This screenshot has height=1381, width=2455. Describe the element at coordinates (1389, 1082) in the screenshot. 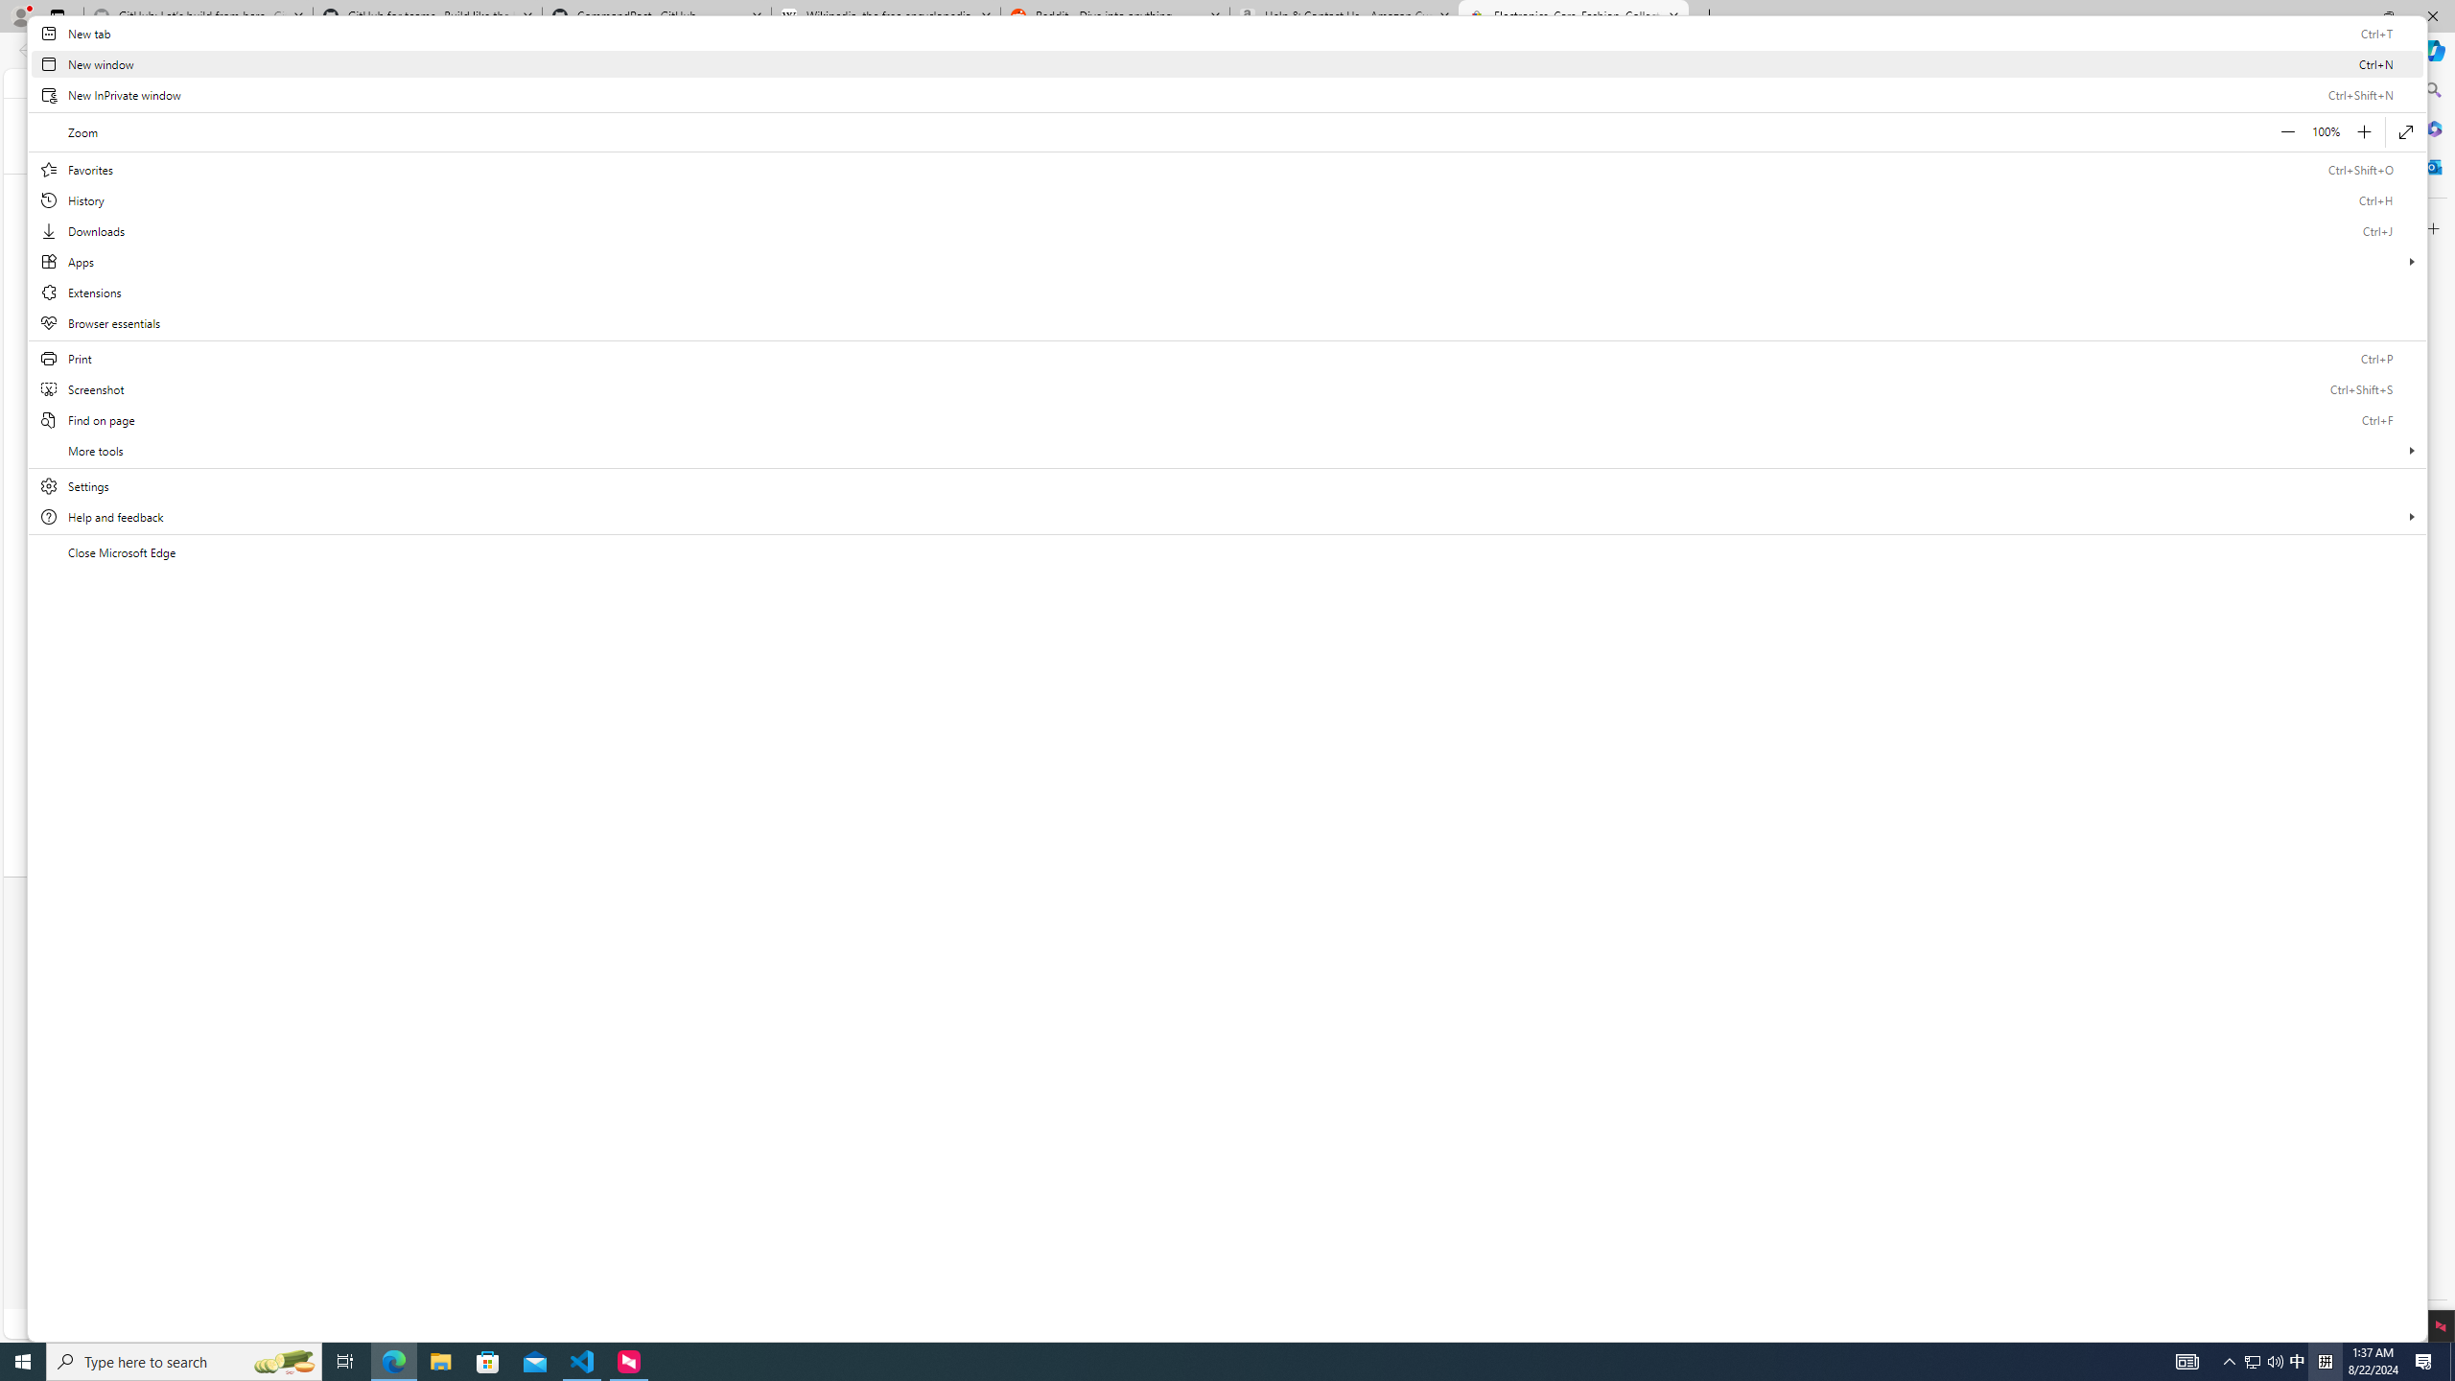

I see `Advertise with us` at that location.